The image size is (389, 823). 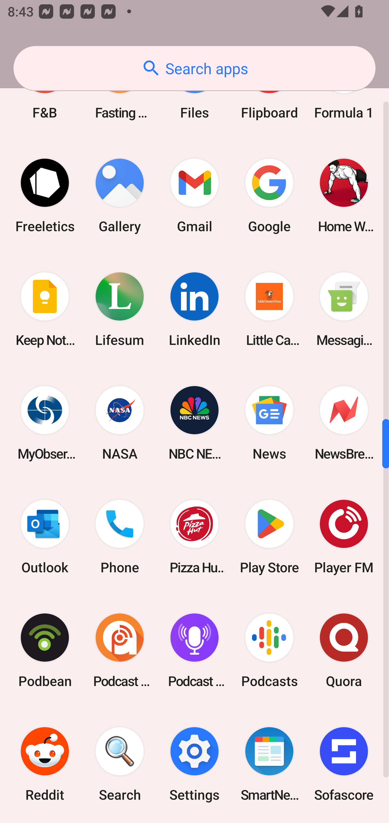 What do you see at coordinates (344, 309) in the screenshot?
I see `Messaging` at bounding box center [344, 309].